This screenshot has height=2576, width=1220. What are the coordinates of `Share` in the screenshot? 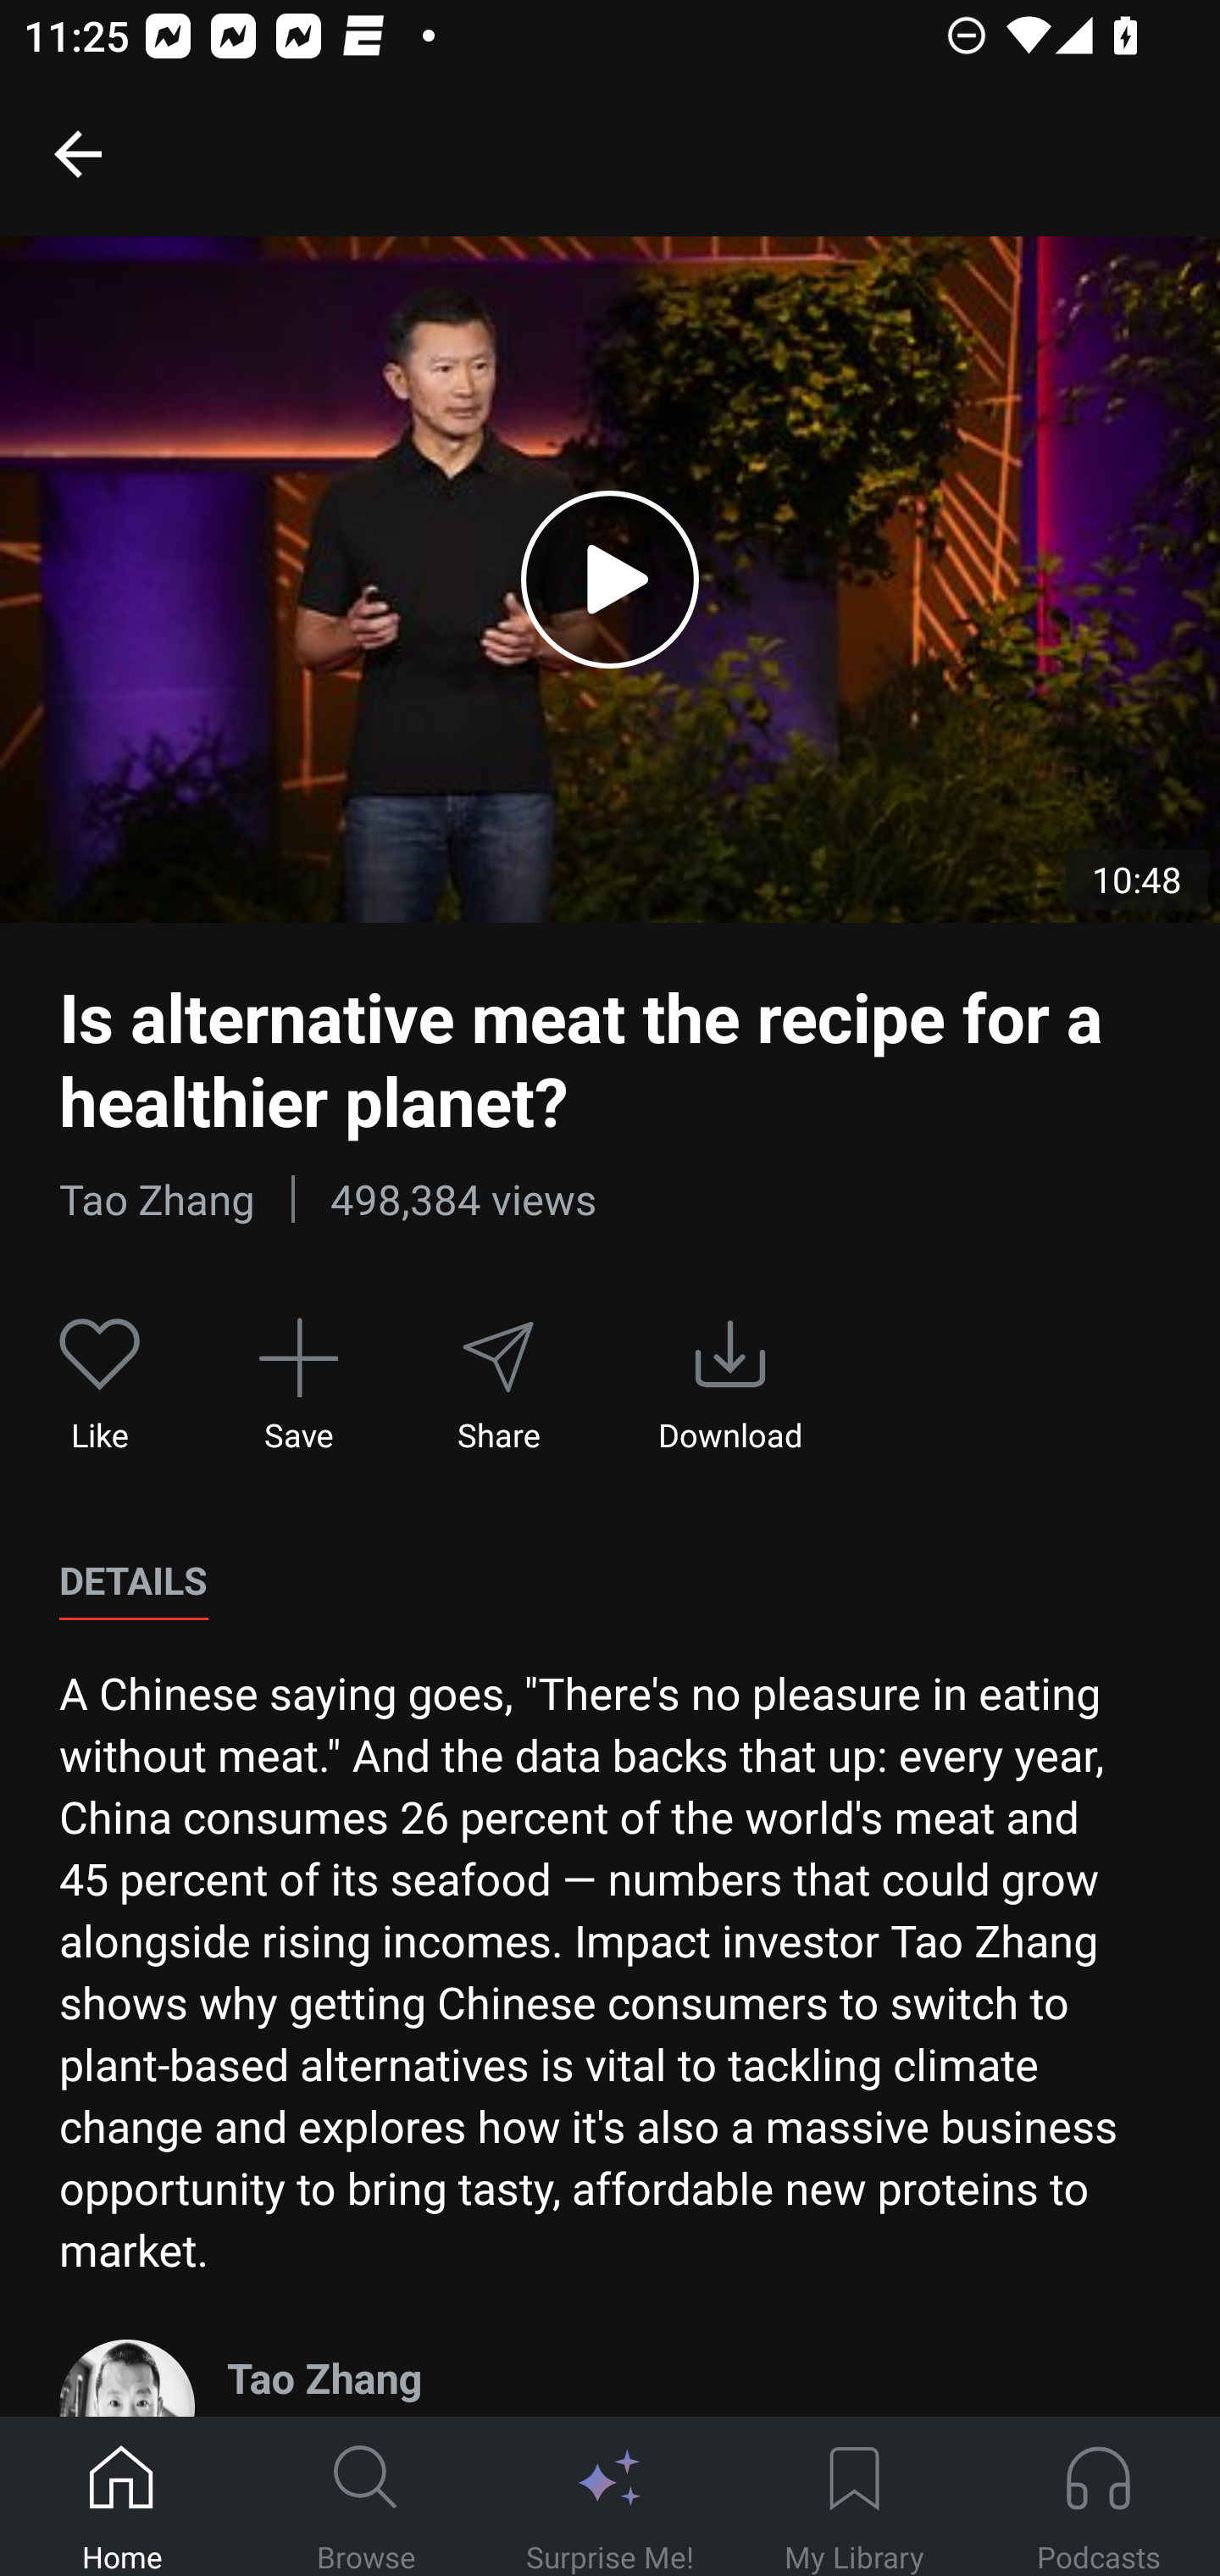 It's located at (497, 1385).